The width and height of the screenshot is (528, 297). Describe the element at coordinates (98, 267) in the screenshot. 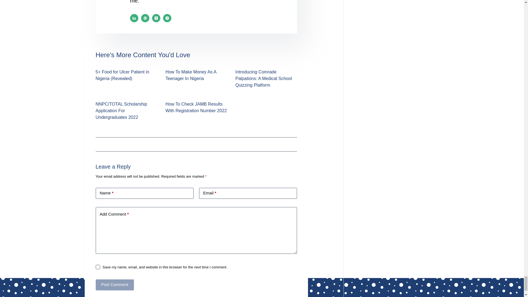

I see `yes` at that location.